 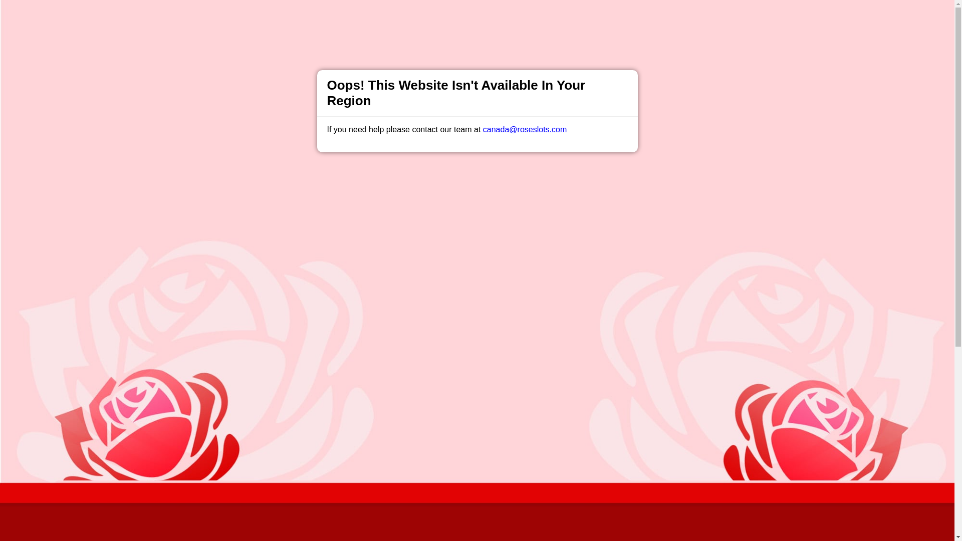 I want to click on Trophies, so click(x=329, y=17).